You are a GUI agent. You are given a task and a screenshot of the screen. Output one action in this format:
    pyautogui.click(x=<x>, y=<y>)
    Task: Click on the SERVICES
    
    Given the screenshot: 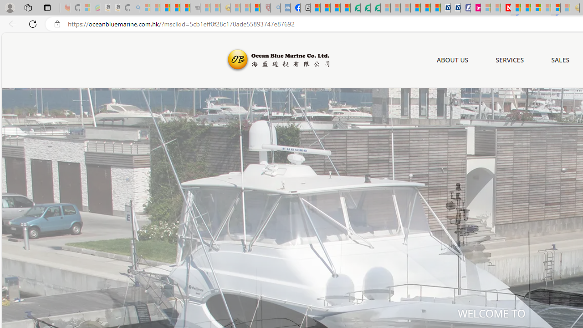 What is the action you would take?
    pyautogui.click(x=510, y=60)
    